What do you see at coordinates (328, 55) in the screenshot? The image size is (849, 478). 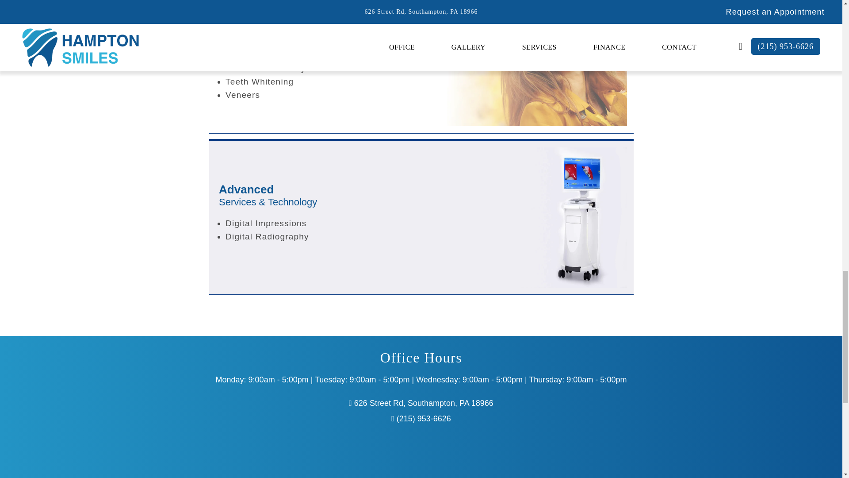 I see `Schaeffer Virpi DDS` at bounding box center [328, 55].